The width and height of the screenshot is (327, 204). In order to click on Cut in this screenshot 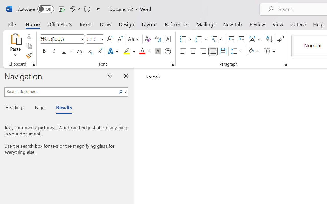, I will do `click(29, 36)`.